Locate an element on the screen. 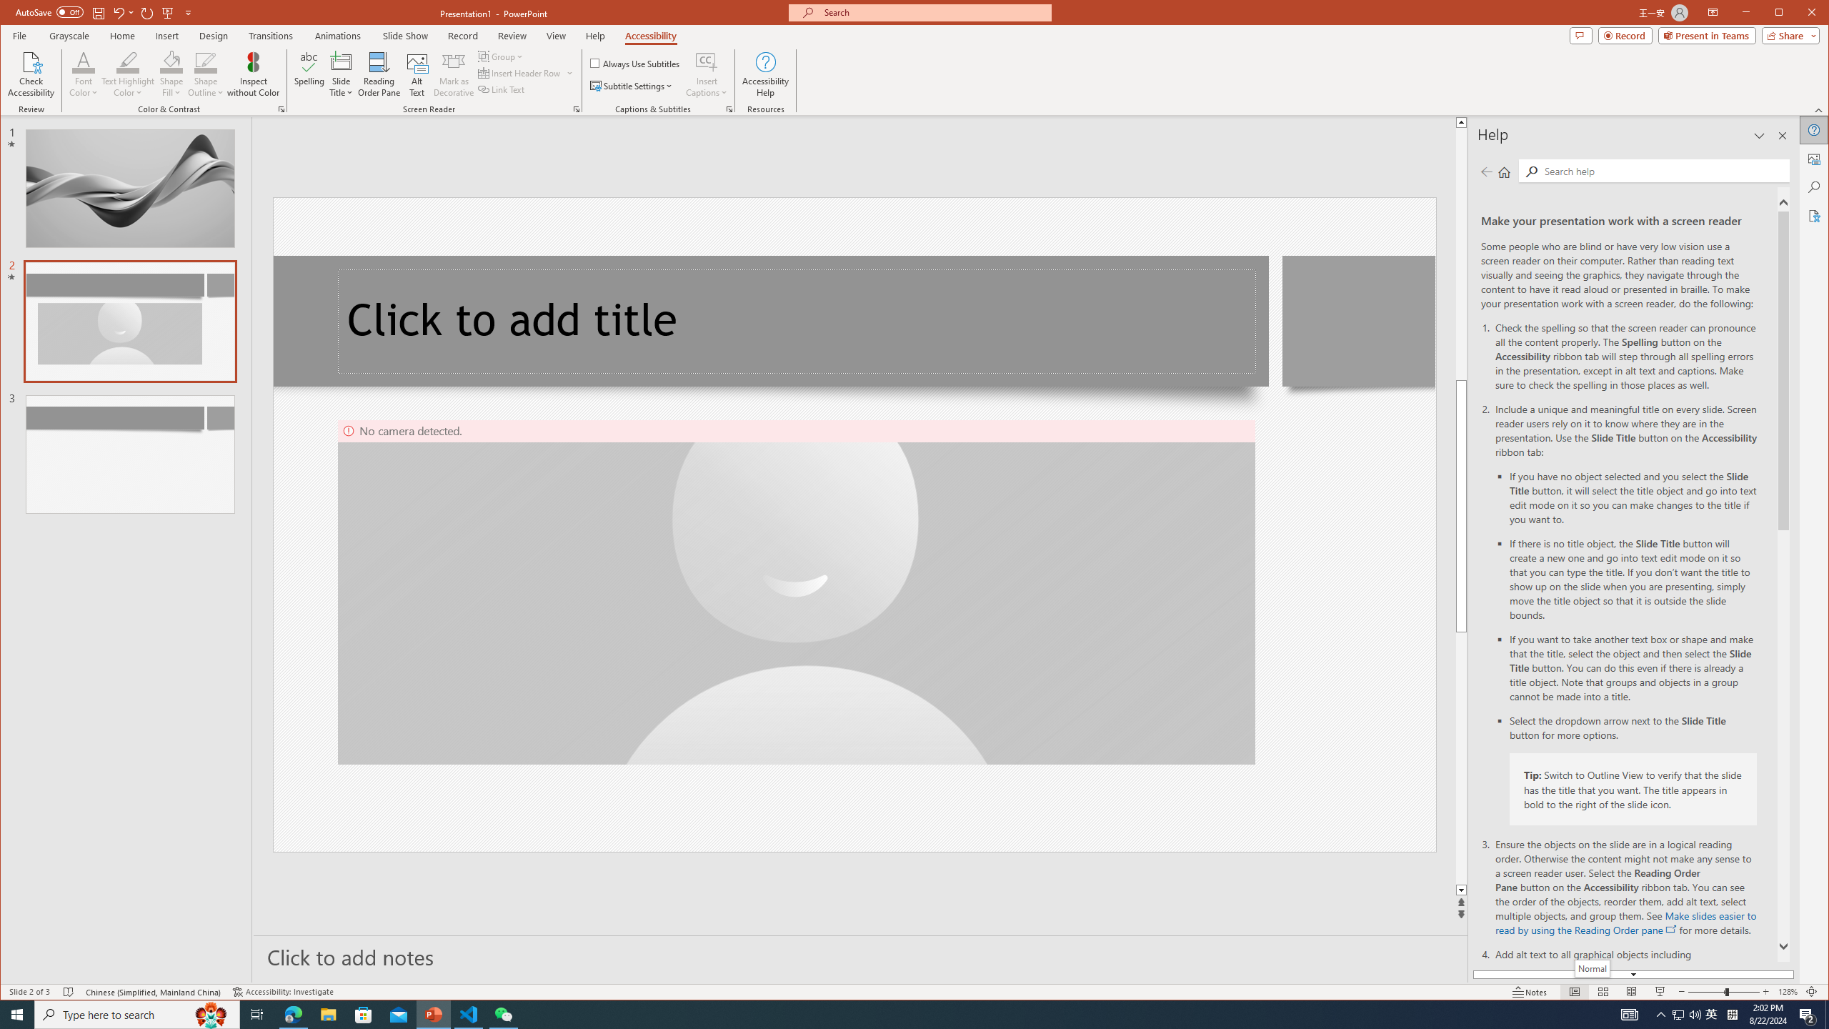 Image resolution: width=1829 pixels, height=1029 pixels. Animations is located at coordinates (338, 36).